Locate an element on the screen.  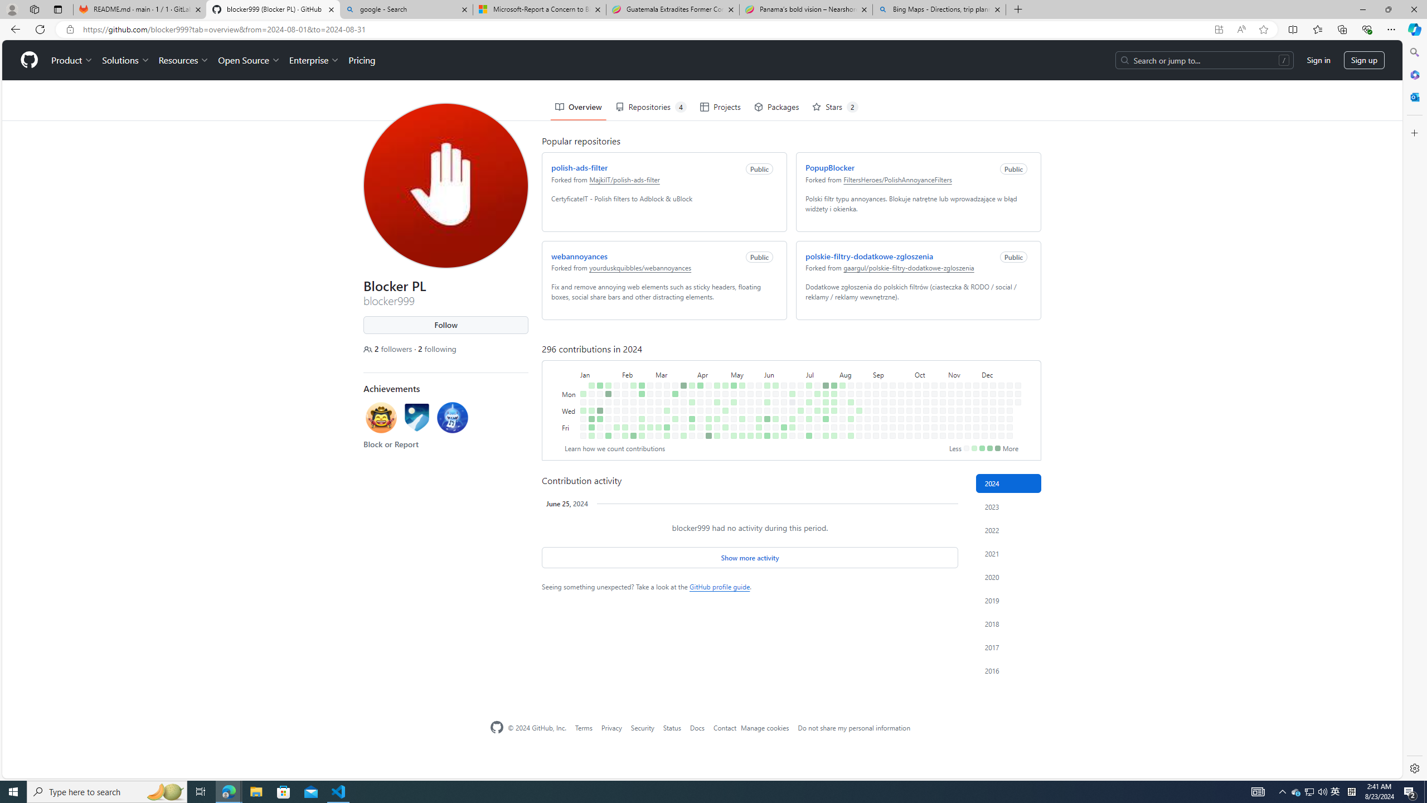
3 contributions on February 10th. is located at coordinates (625, 436).